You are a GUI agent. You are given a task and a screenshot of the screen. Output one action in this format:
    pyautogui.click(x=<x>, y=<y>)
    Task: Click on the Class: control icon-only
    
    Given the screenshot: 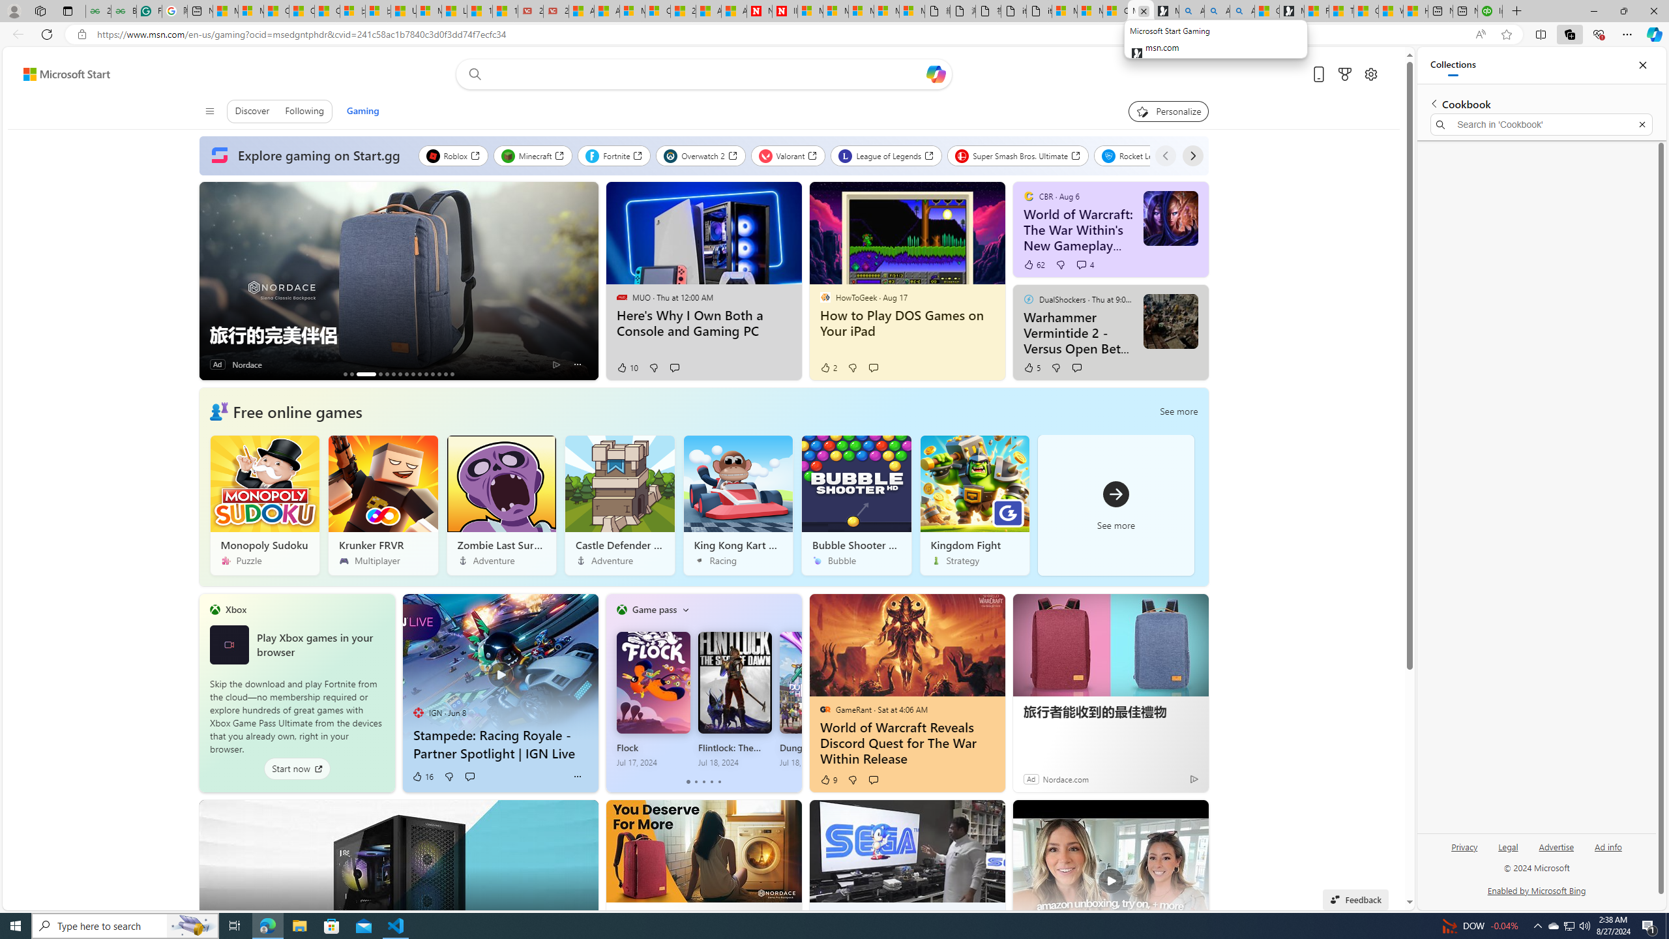 What is the action you would take?
    pyautogui.click(x=209, y=112)
    